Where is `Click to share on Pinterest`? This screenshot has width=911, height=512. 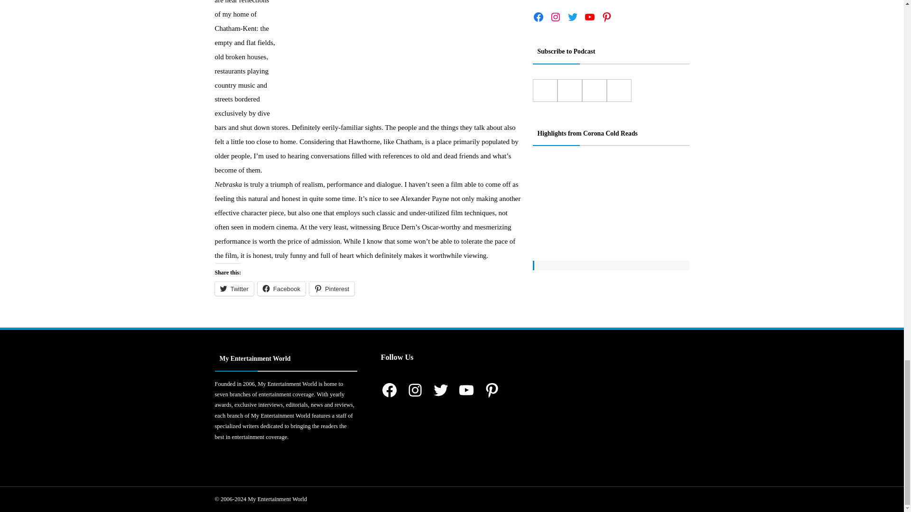
Click to share on Pinterest is located at coordinates (332, 289).